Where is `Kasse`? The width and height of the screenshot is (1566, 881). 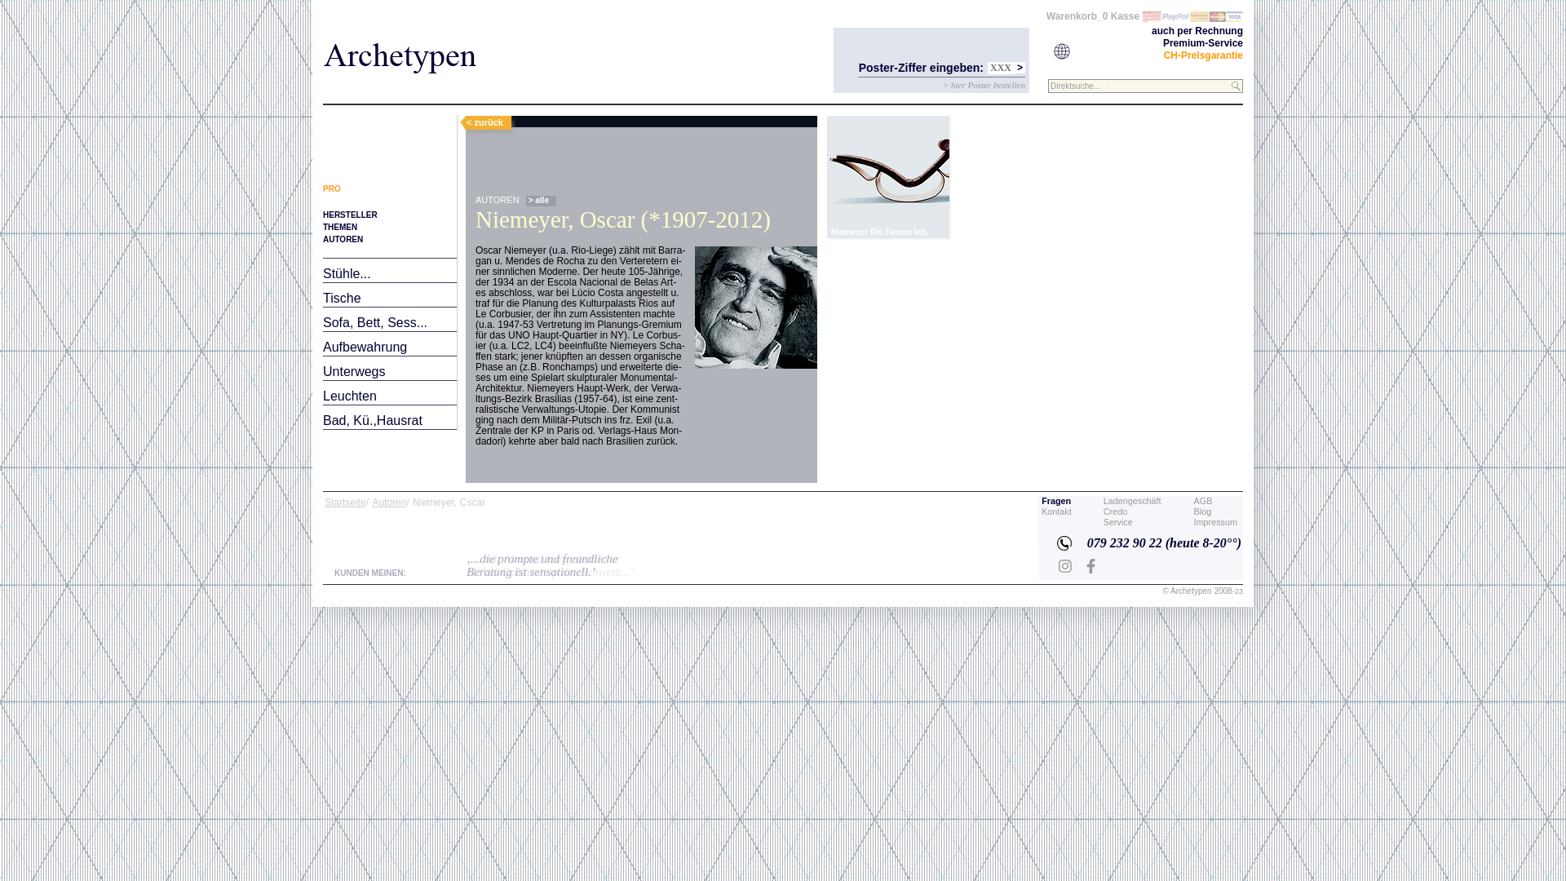 Kasse is located at coordinates (1126, 16).